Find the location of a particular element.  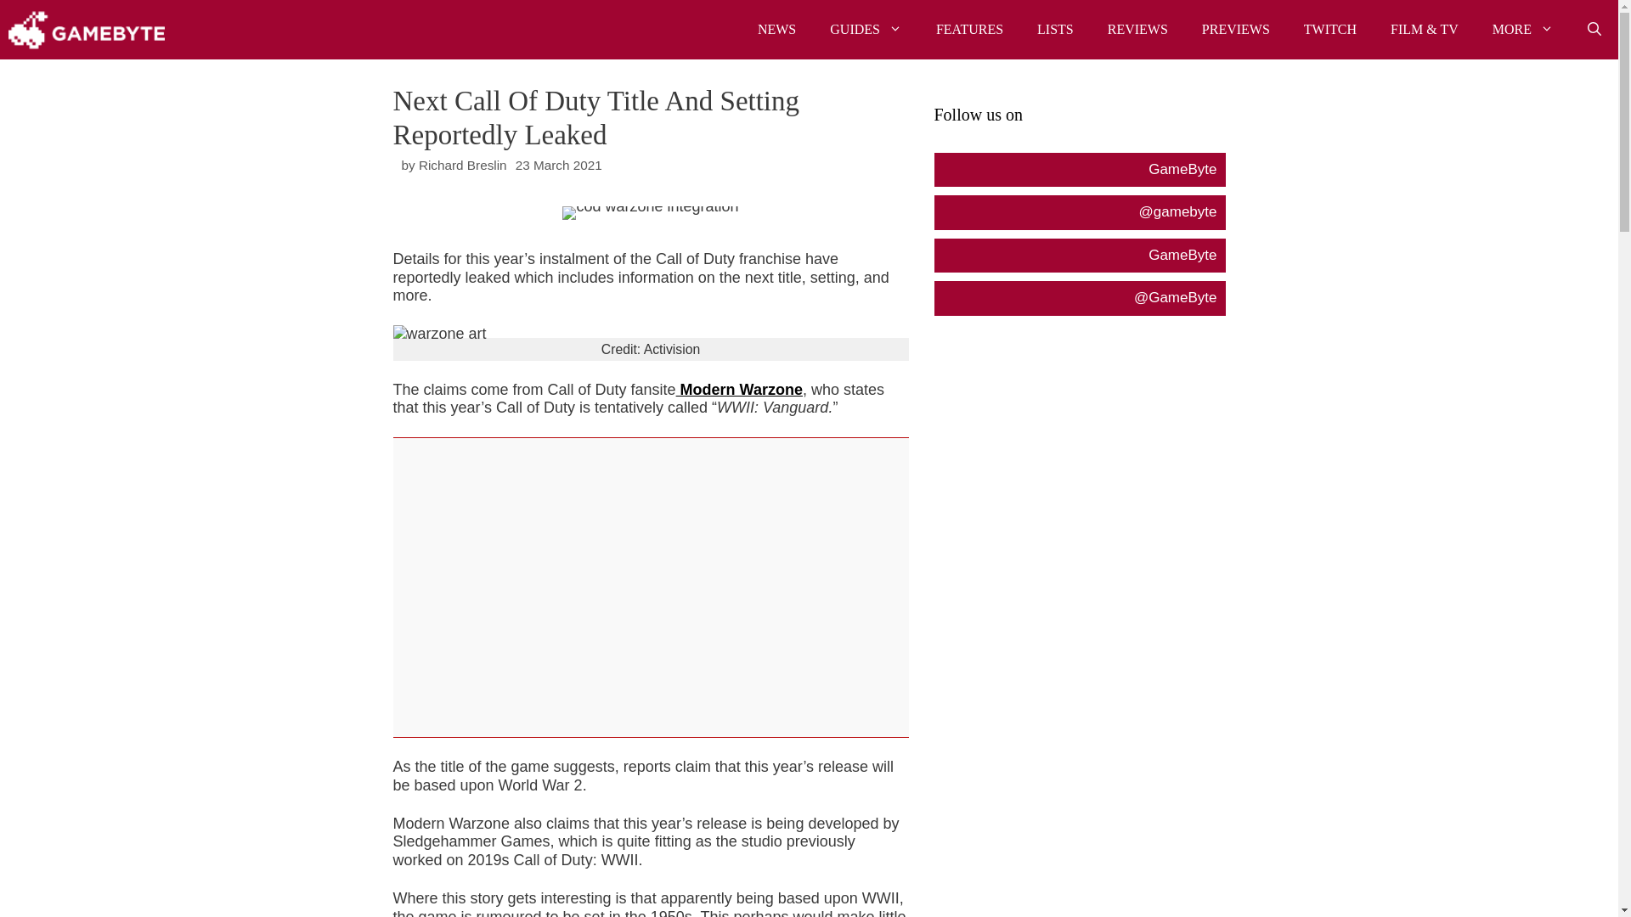

Gamebyte Instagram is located at coordinates (1079, 212).